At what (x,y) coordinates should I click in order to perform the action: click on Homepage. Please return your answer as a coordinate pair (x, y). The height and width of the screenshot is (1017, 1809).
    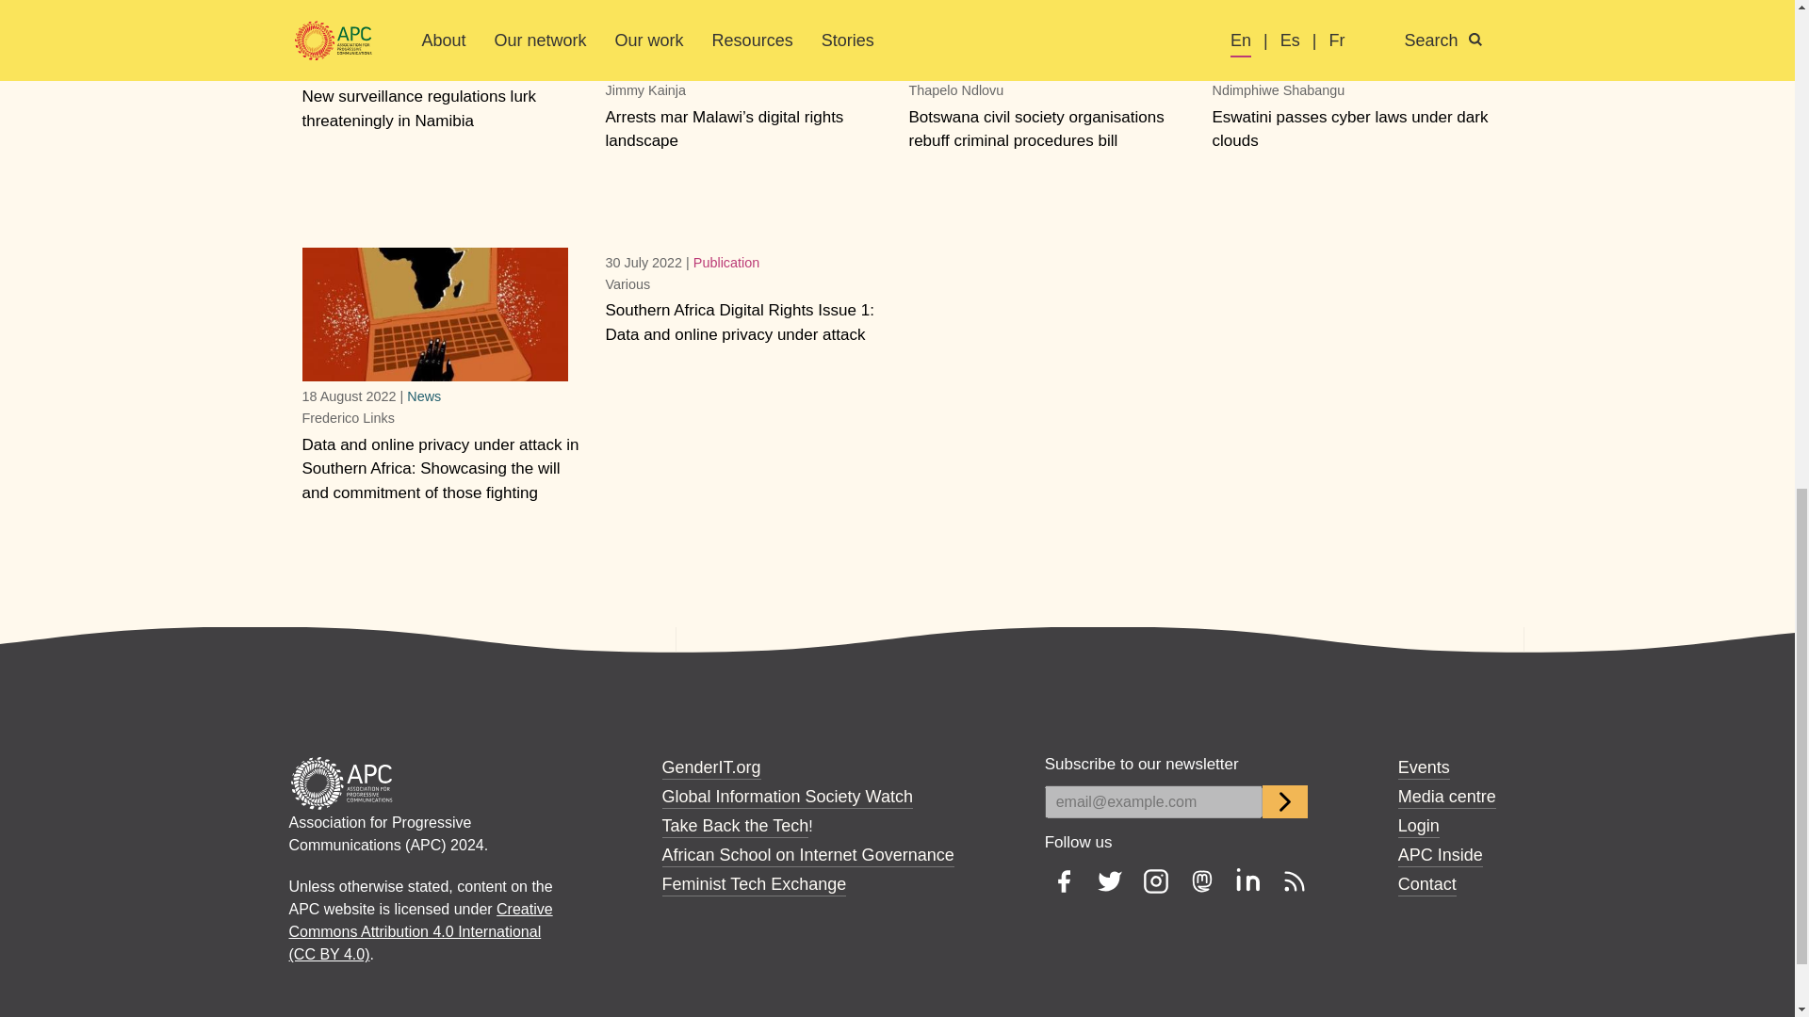
    Looking at the image, I should click on (341, 782).